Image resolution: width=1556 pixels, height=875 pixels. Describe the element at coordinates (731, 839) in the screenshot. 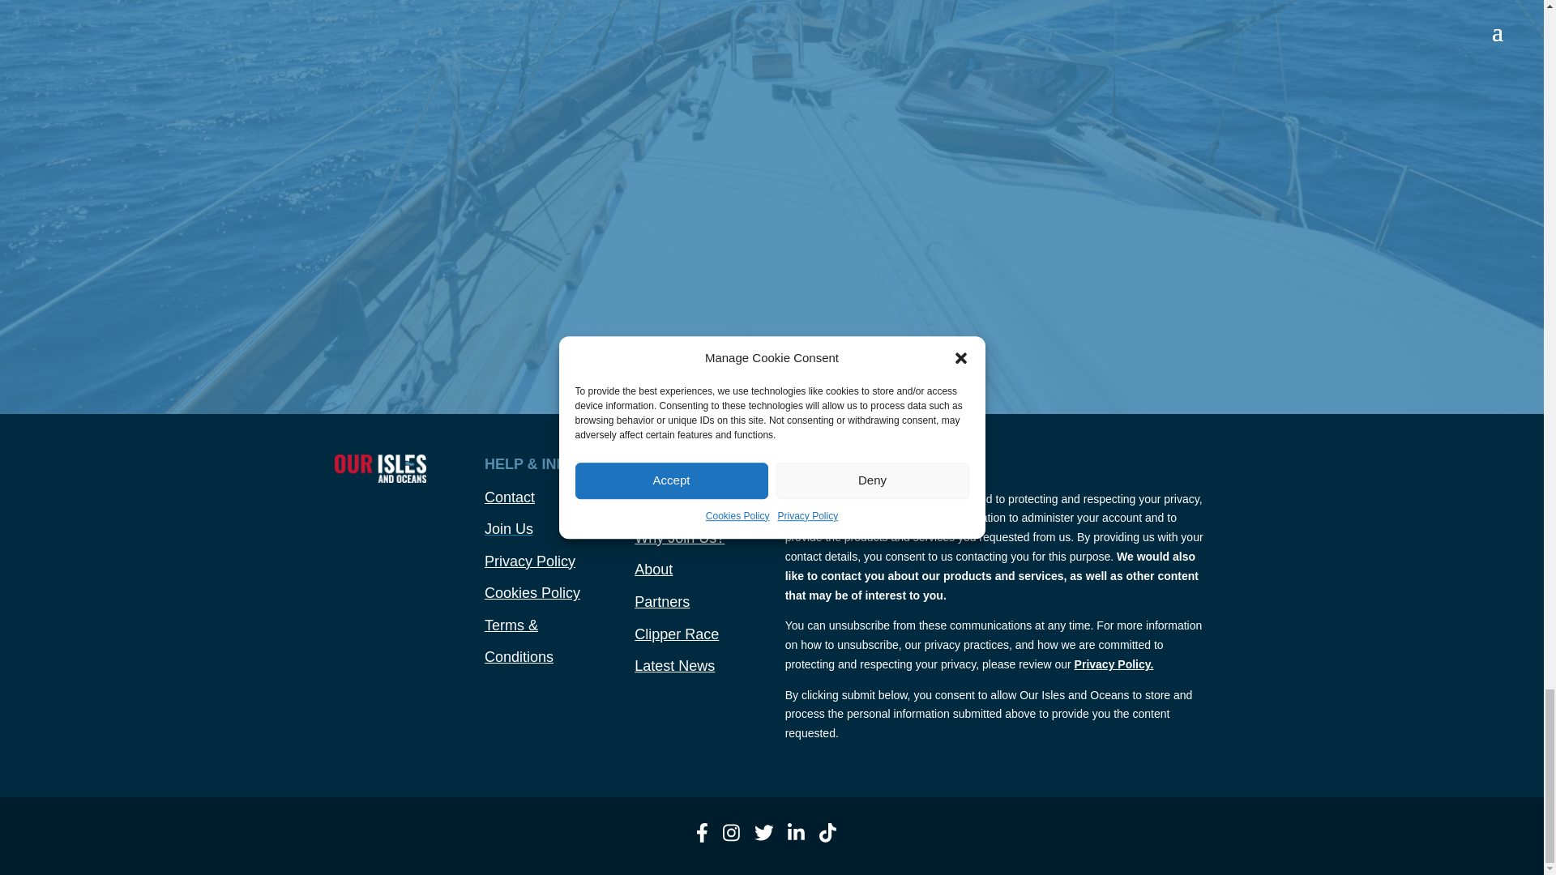

I see `Follow us on Instagram` at that location.